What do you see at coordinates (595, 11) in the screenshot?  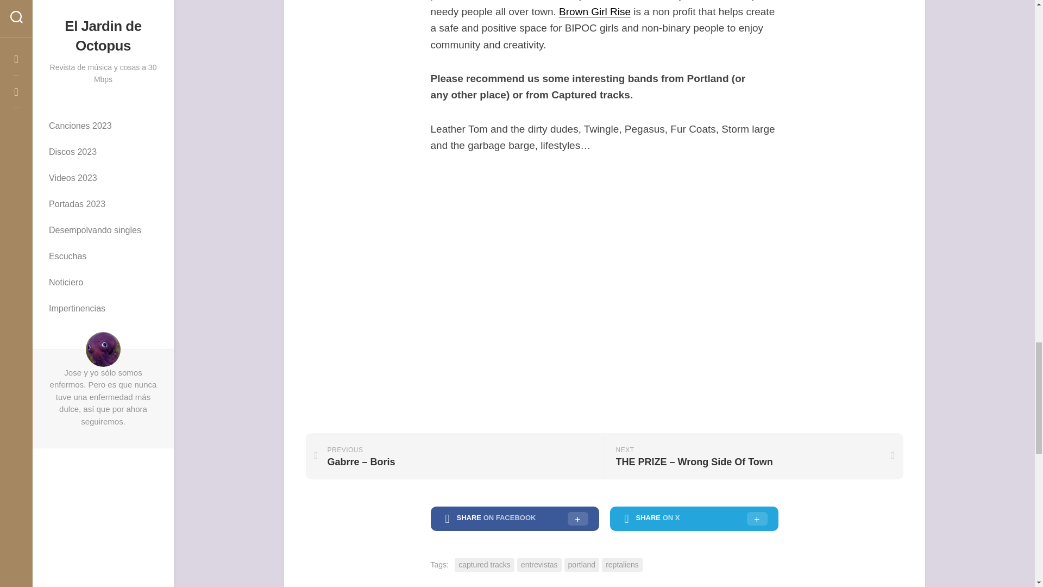 I see `Brown Girl Rise` at bounding box center [595, 11].